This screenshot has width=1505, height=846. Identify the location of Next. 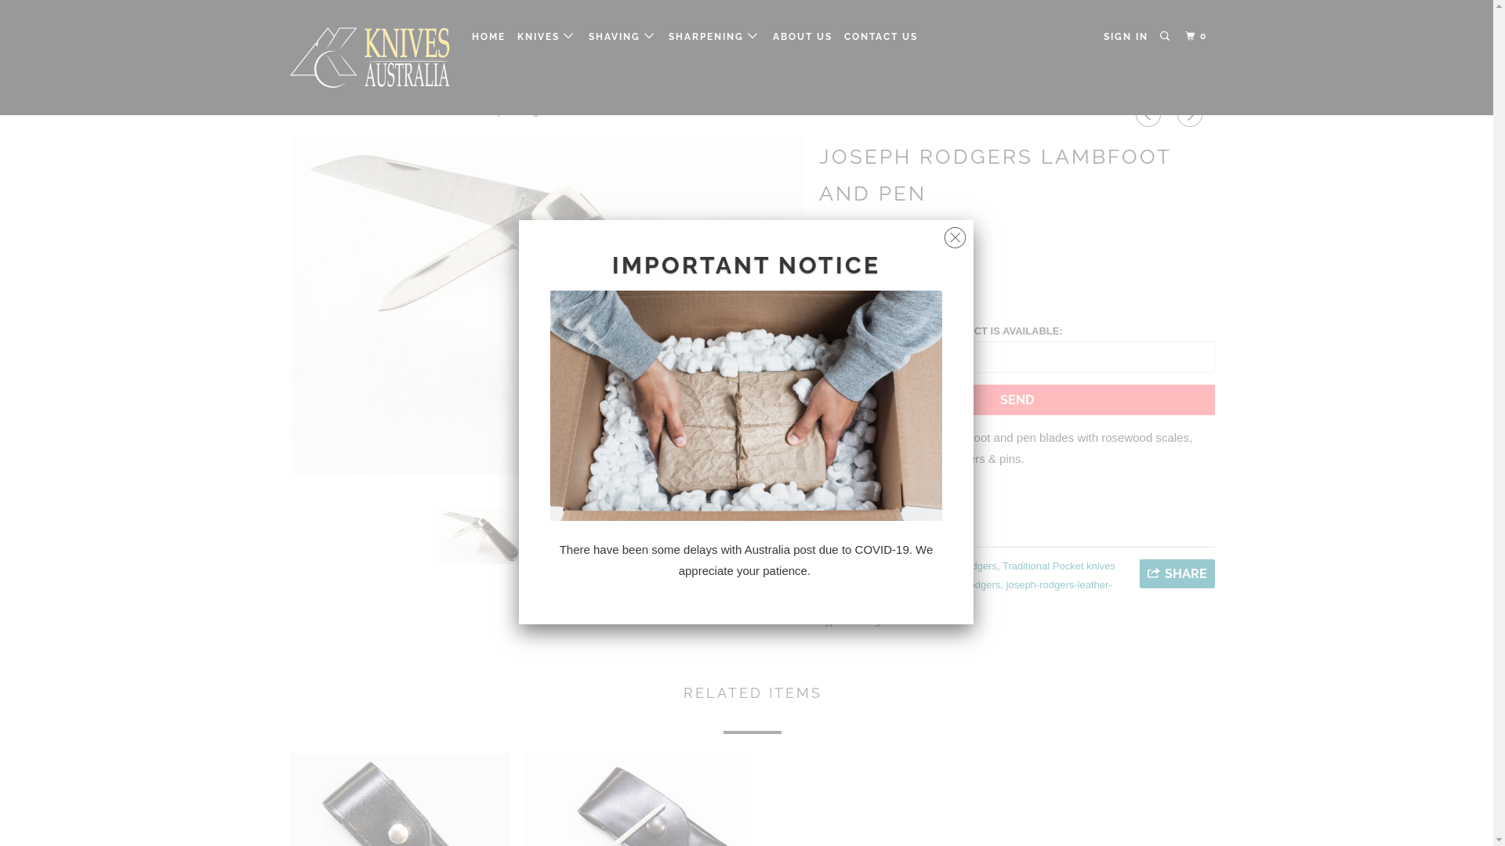
(1192, 114).